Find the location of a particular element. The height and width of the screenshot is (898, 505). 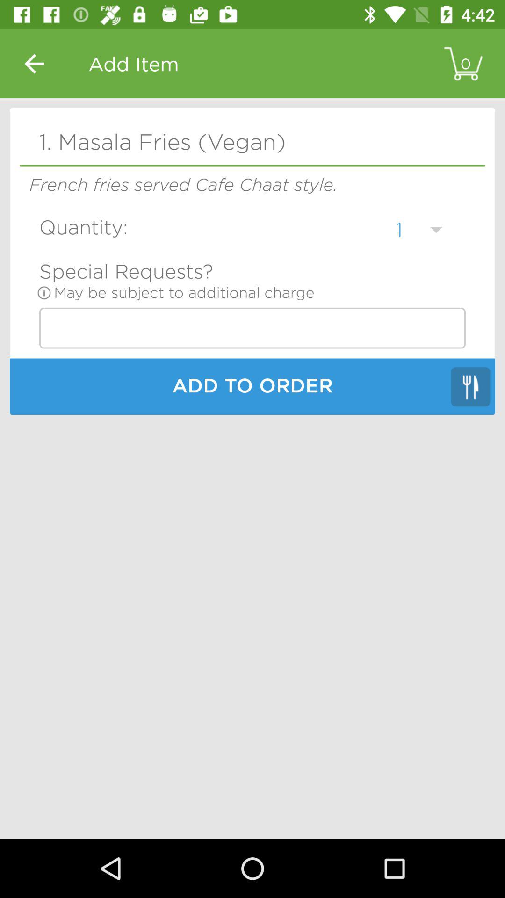

enter text is located at coordinates (252, 328).